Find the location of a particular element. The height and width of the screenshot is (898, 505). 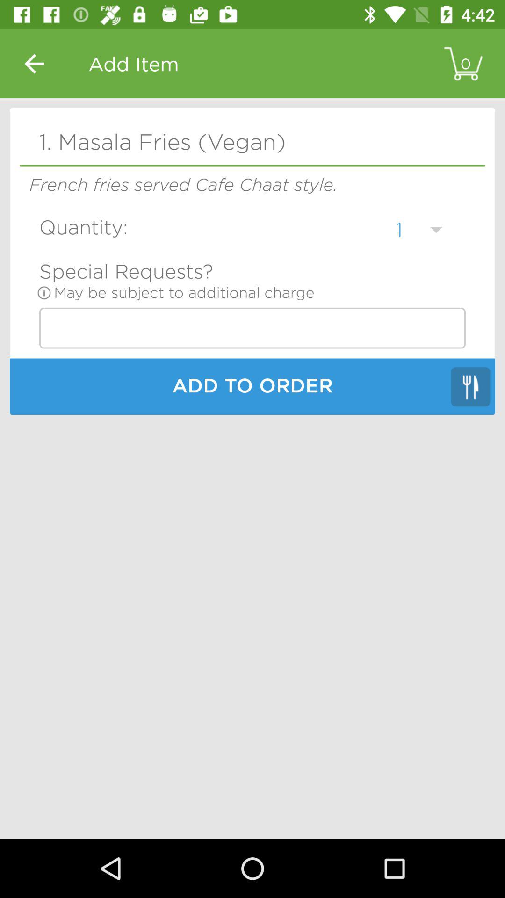

enter text is located at coordinates (252, 328).